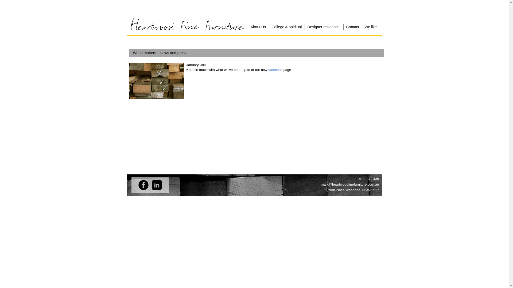 This screenshot has width=513, height=288. I want to click on 0402 242 435, so click(368, 179).